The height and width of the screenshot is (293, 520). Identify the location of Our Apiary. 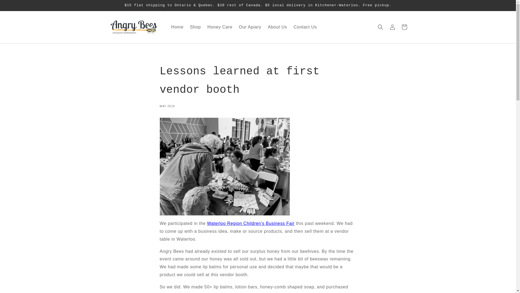
(250, 27).